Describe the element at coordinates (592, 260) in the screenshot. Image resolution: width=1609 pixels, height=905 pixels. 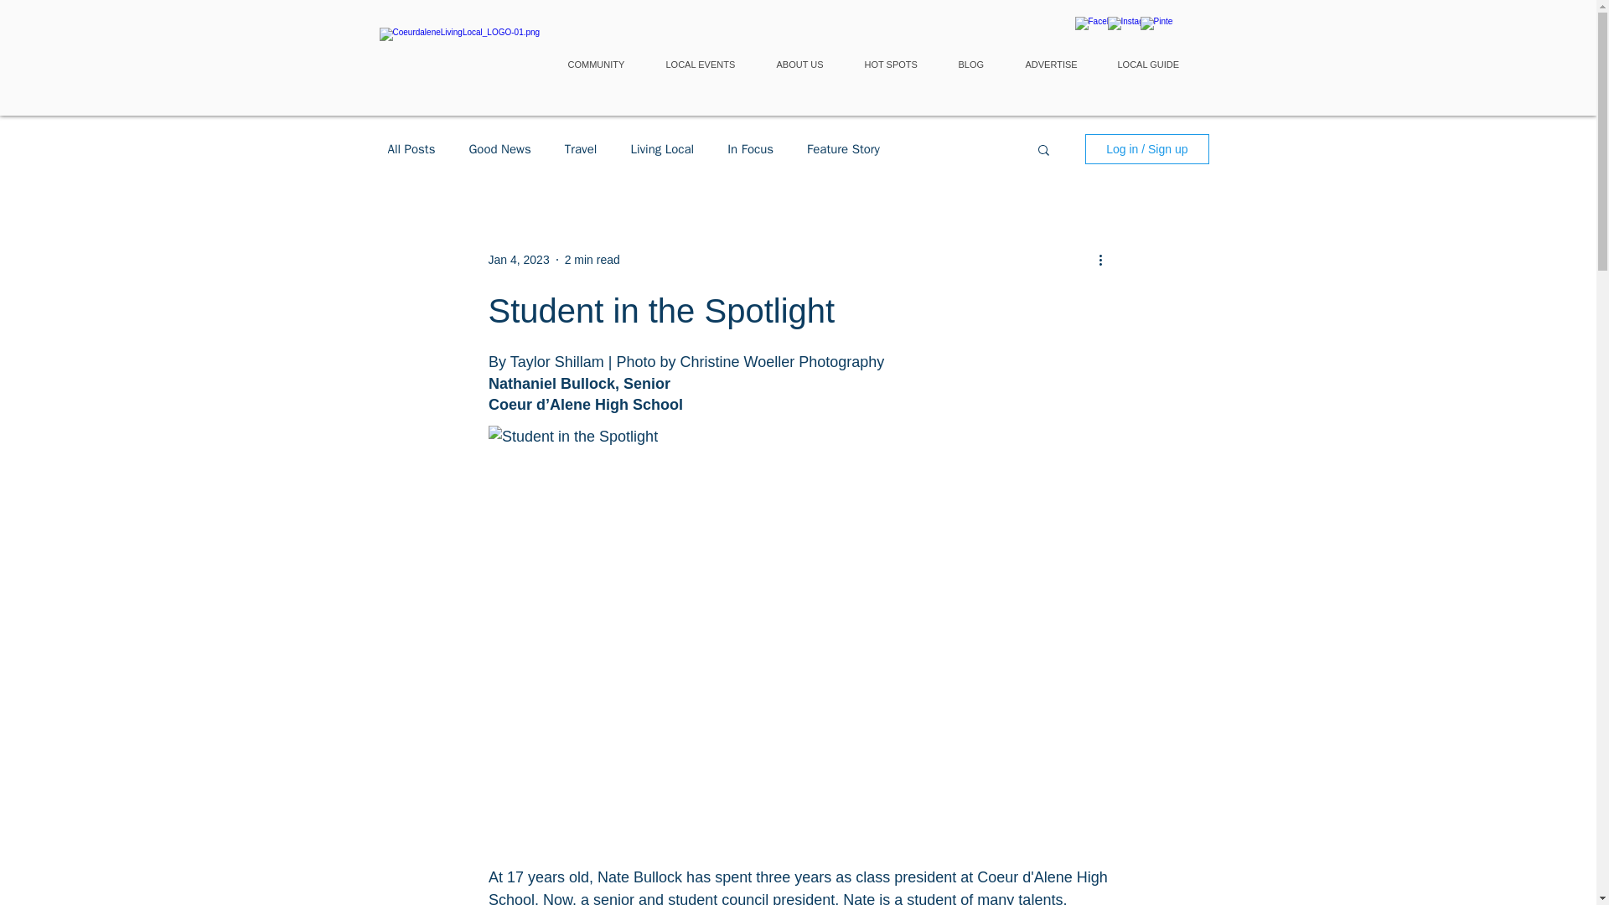
I see `2 min read` at that location.